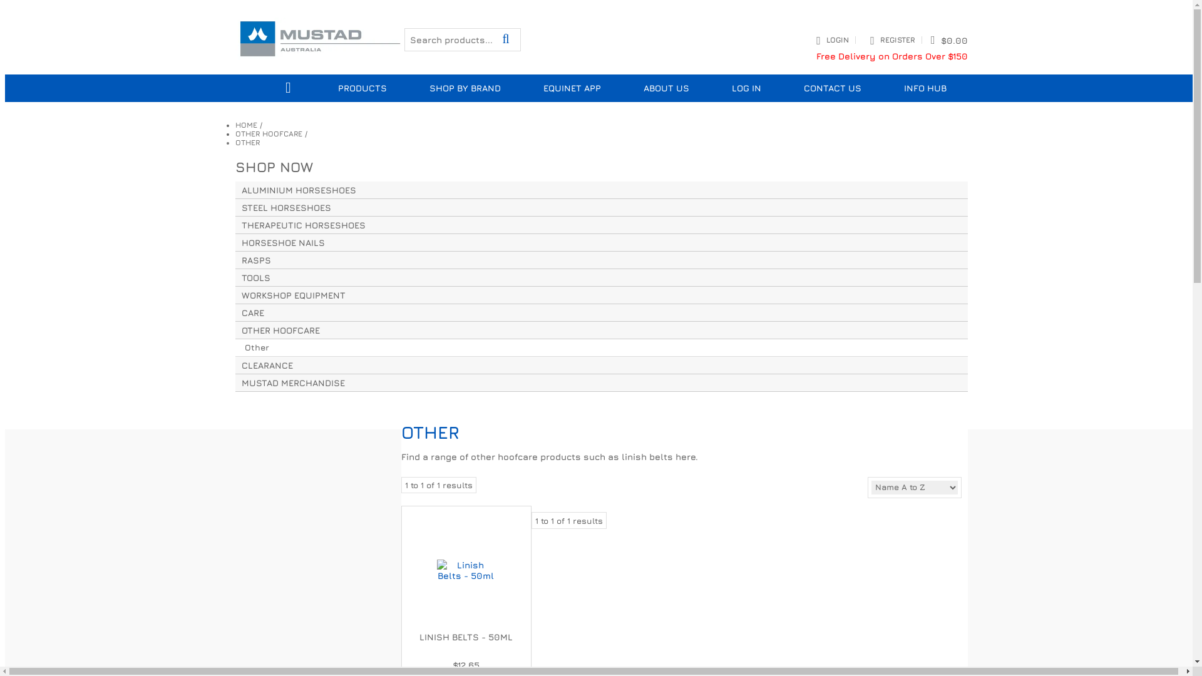  What do you see at coordinates (666, 88) in the screenshot?
I see `ABOUT US` at bounding box center [666, 88].